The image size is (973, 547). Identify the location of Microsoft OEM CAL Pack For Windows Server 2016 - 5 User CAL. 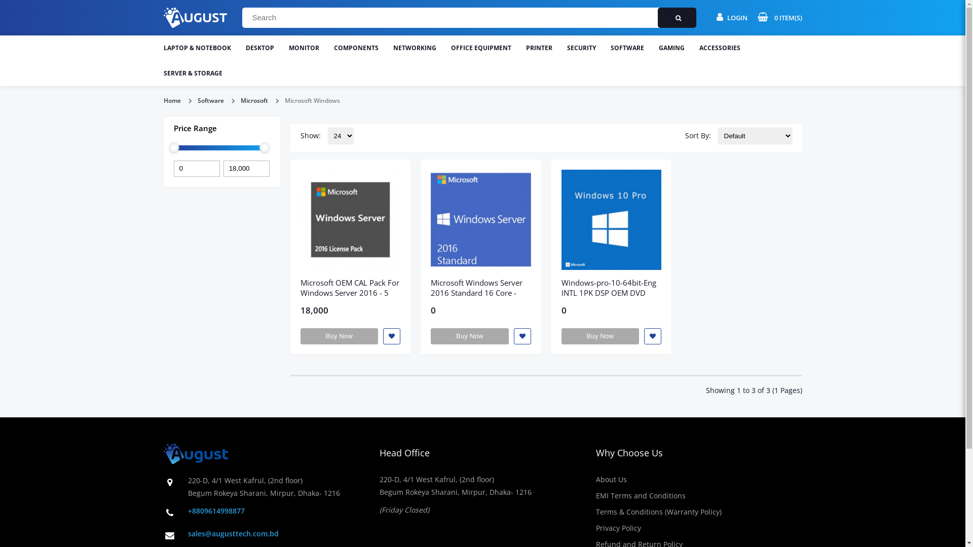
(350, 293).